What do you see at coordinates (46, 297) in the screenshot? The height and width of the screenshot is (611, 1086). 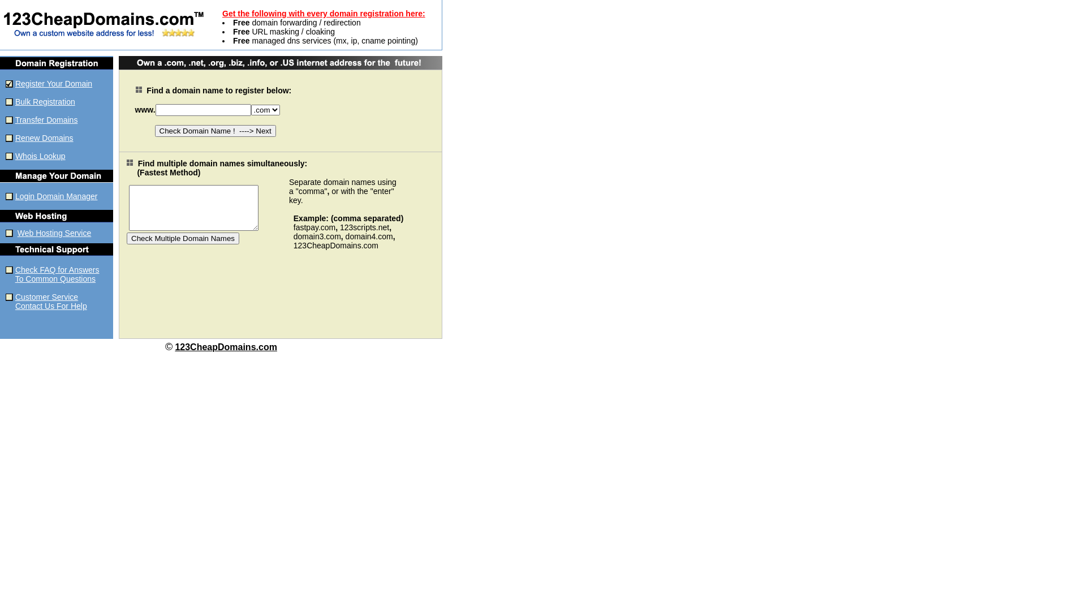 I see `Customer Service` at bounding box center [46, 297].